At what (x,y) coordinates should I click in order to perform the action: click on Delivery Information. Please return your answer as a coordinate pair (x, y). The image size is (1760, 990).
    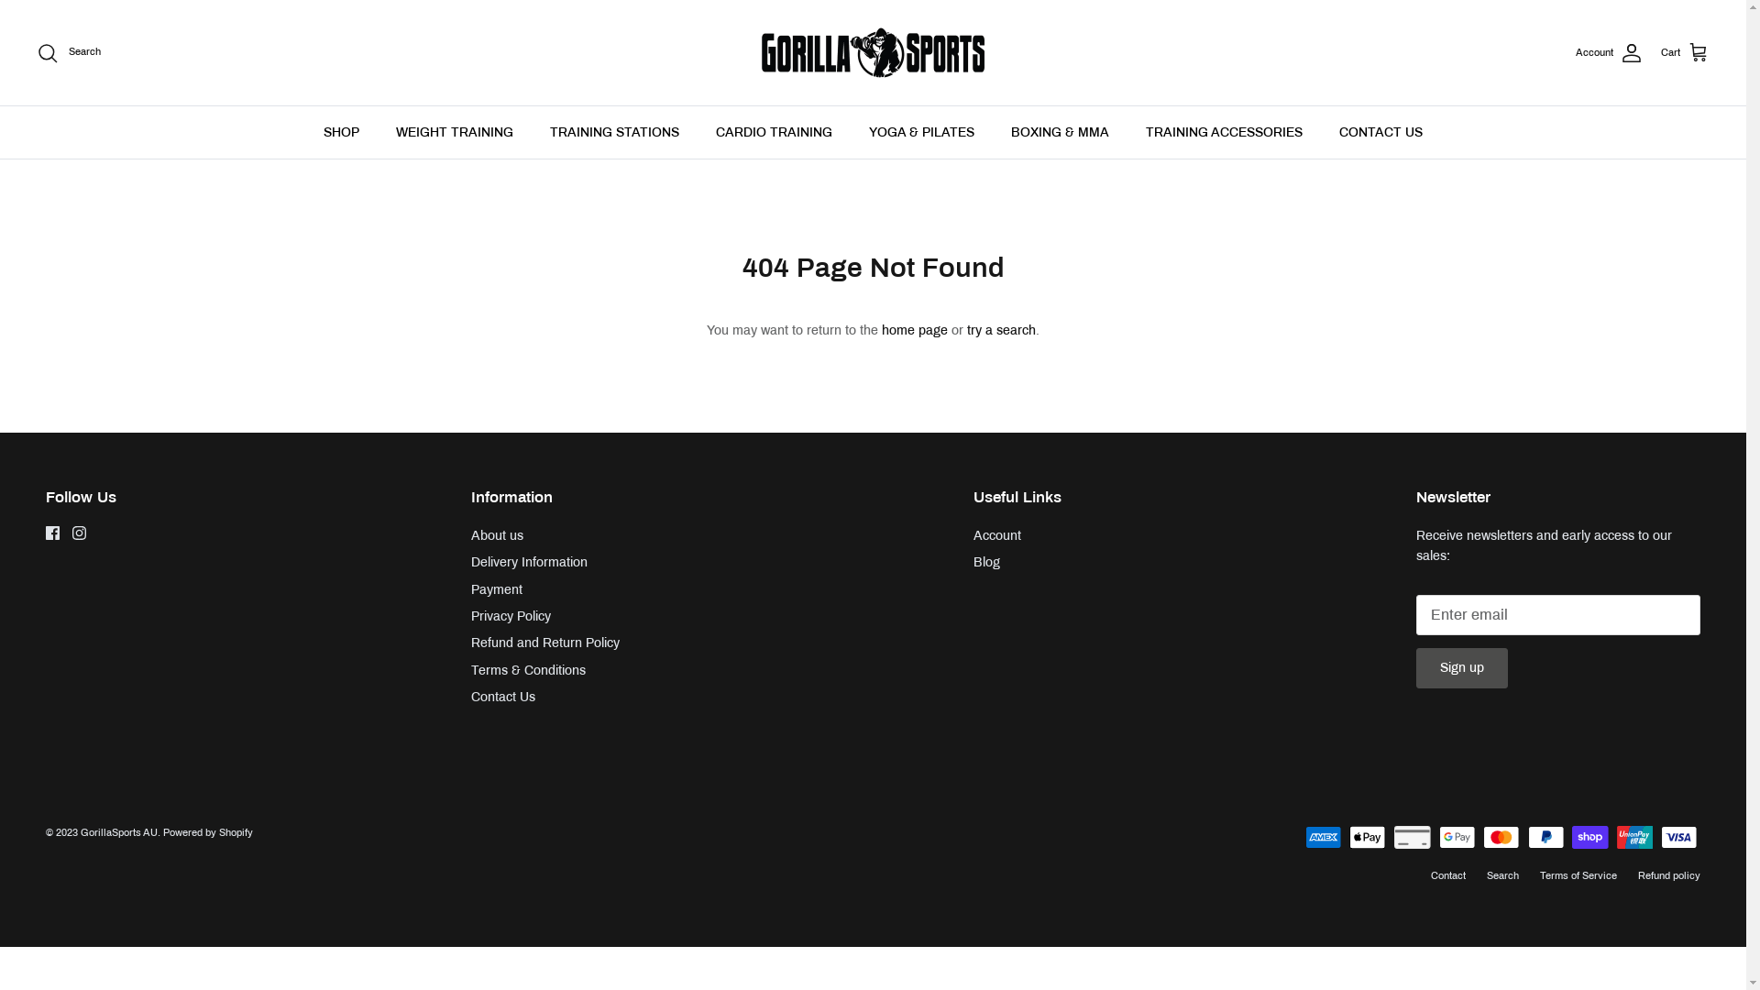
    Looking at the image, I should click on (530, 563).